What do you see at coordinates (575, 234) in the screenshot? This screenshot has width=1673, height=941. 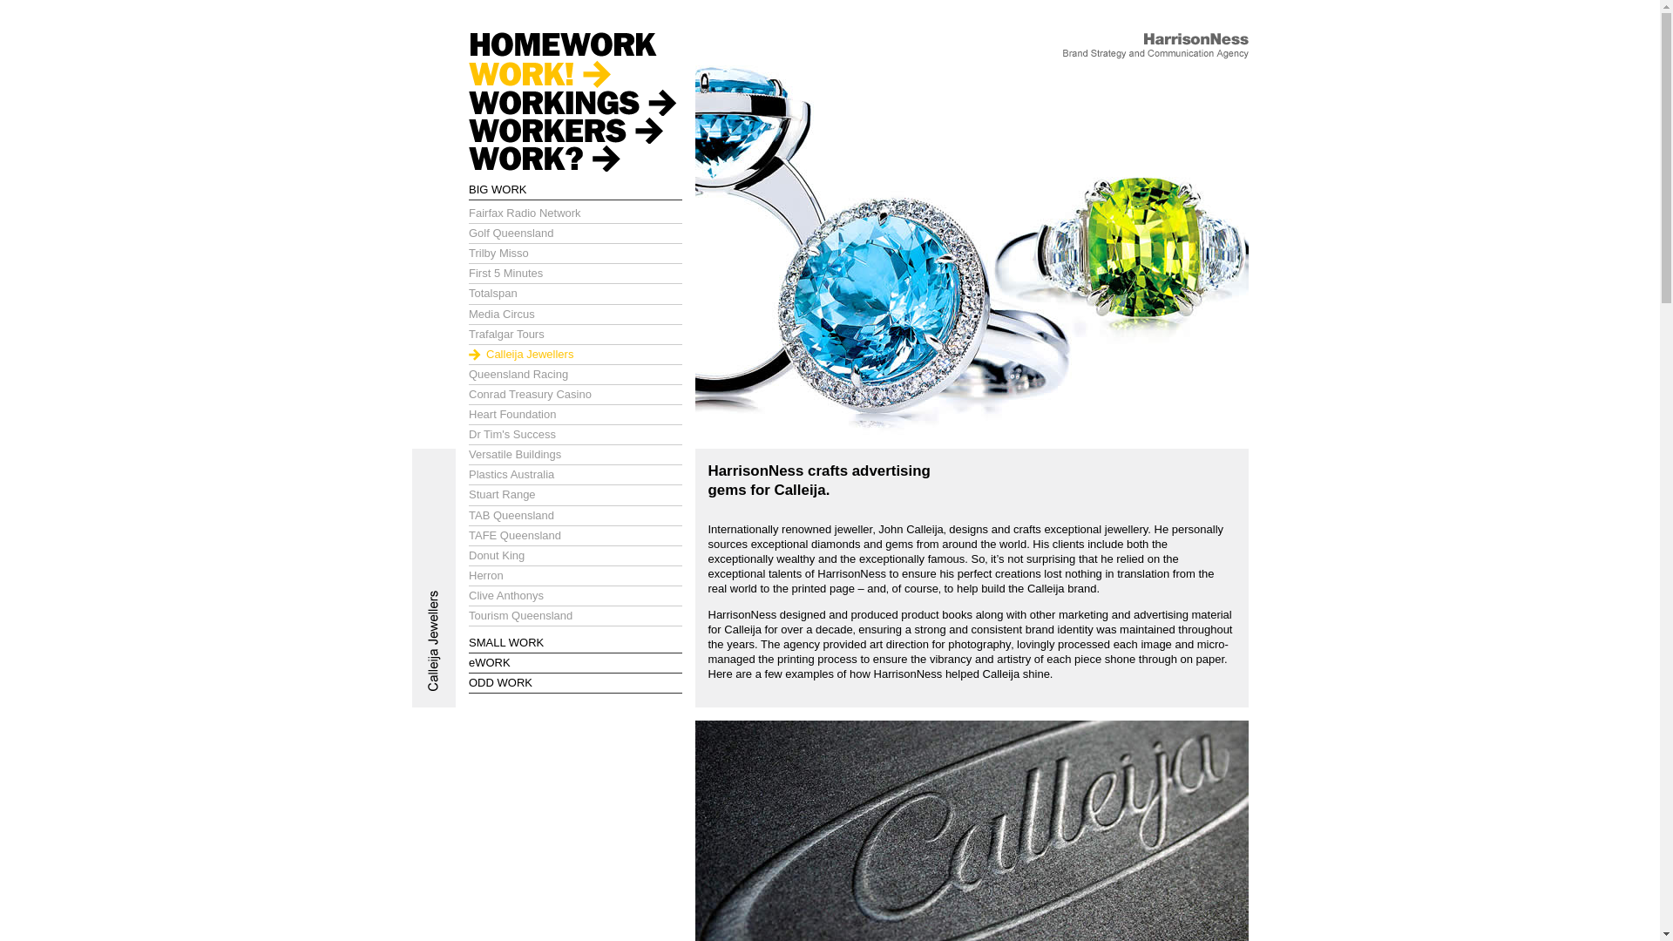 I see `Golf Queensland` at bounding box center [575, 234].